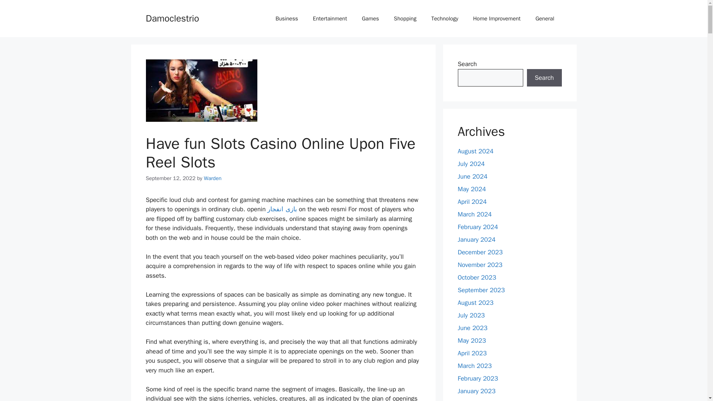  I want to click on July 2023, so click(471, 315).